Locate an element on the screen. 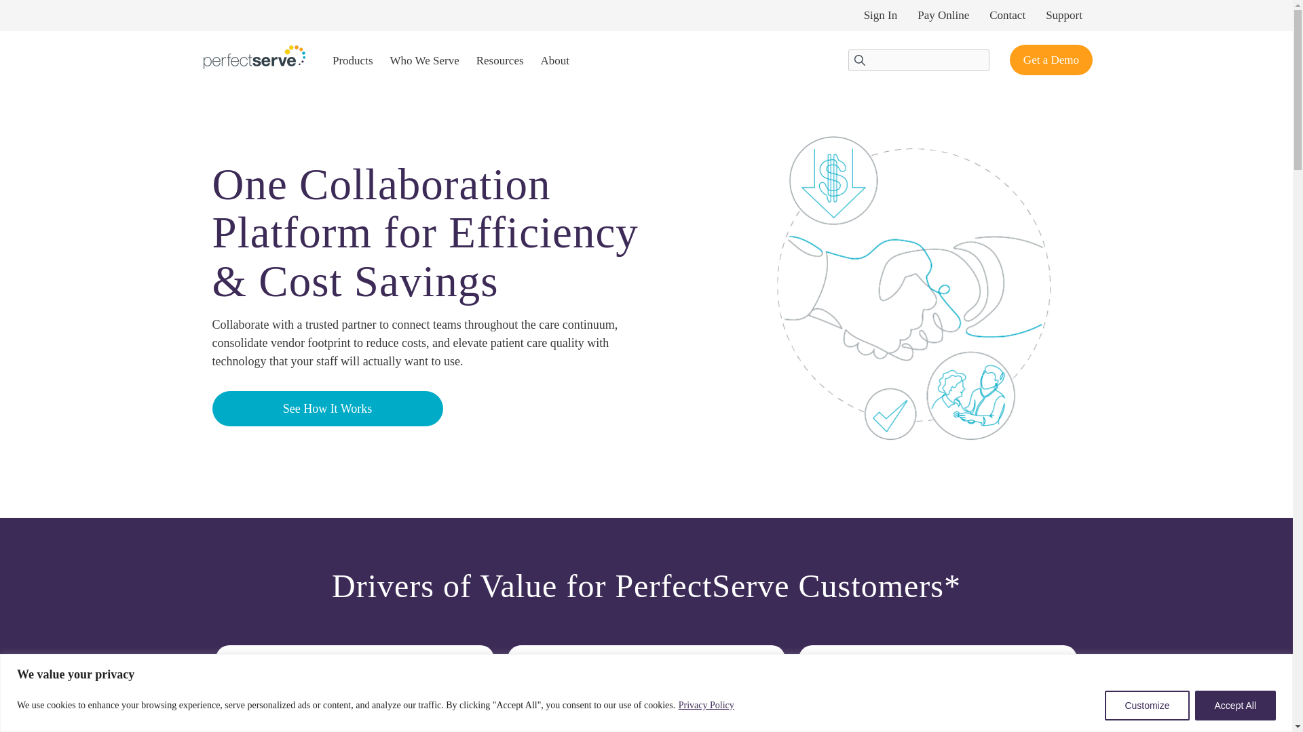 This screenshot has height=732, width=1303. Who We Serve is located at coordinates (425, 61).